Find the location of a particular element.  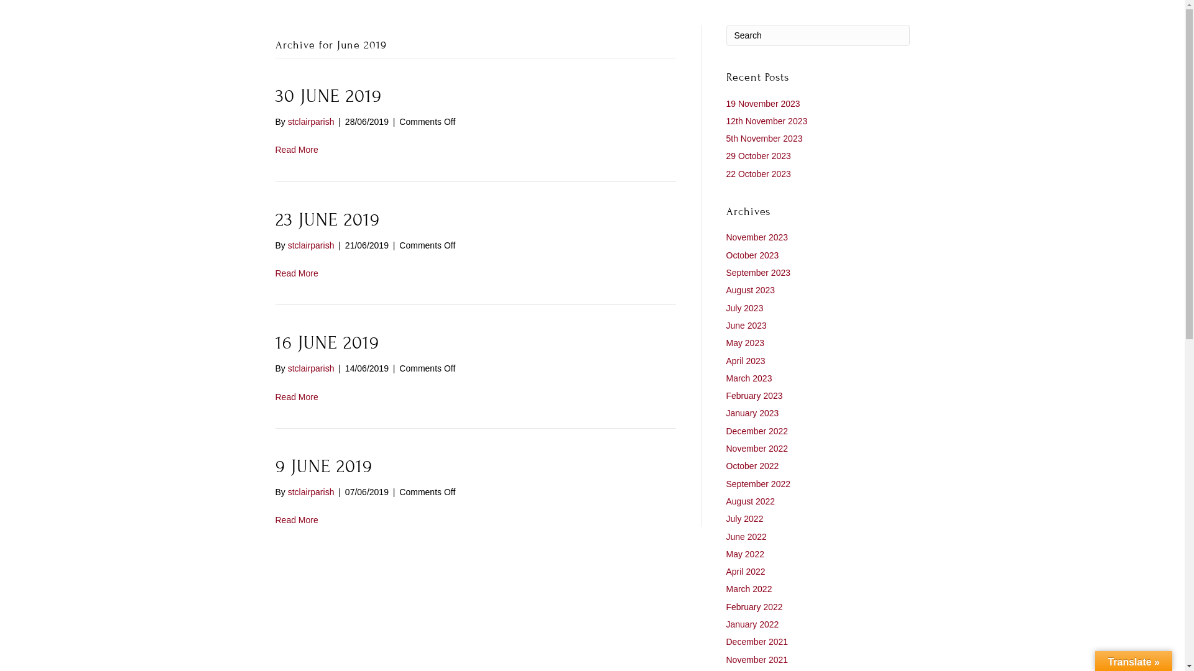

November 2023 is located at coordinates (757, 237).